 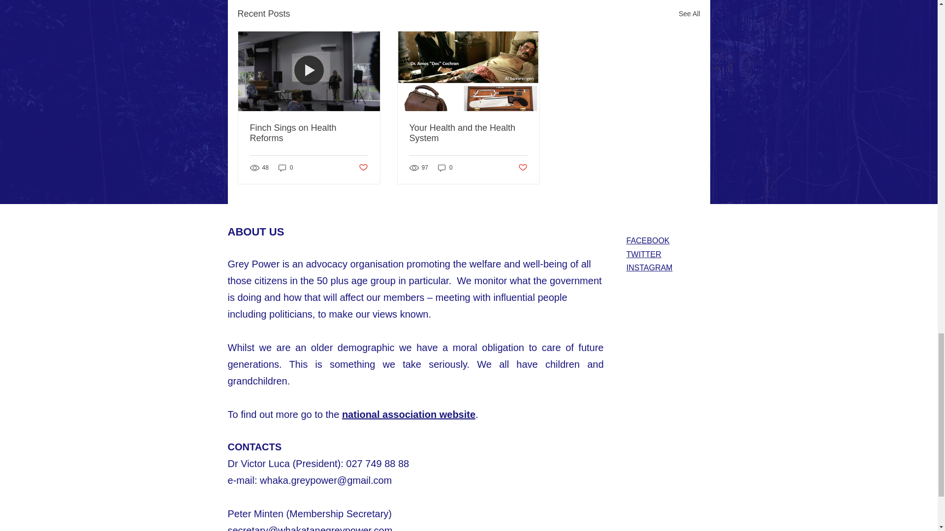 What do you see at coordinates (523, 167) in the screenshot?
I see `Post not marked as liked` at bounding box center [523, 167].